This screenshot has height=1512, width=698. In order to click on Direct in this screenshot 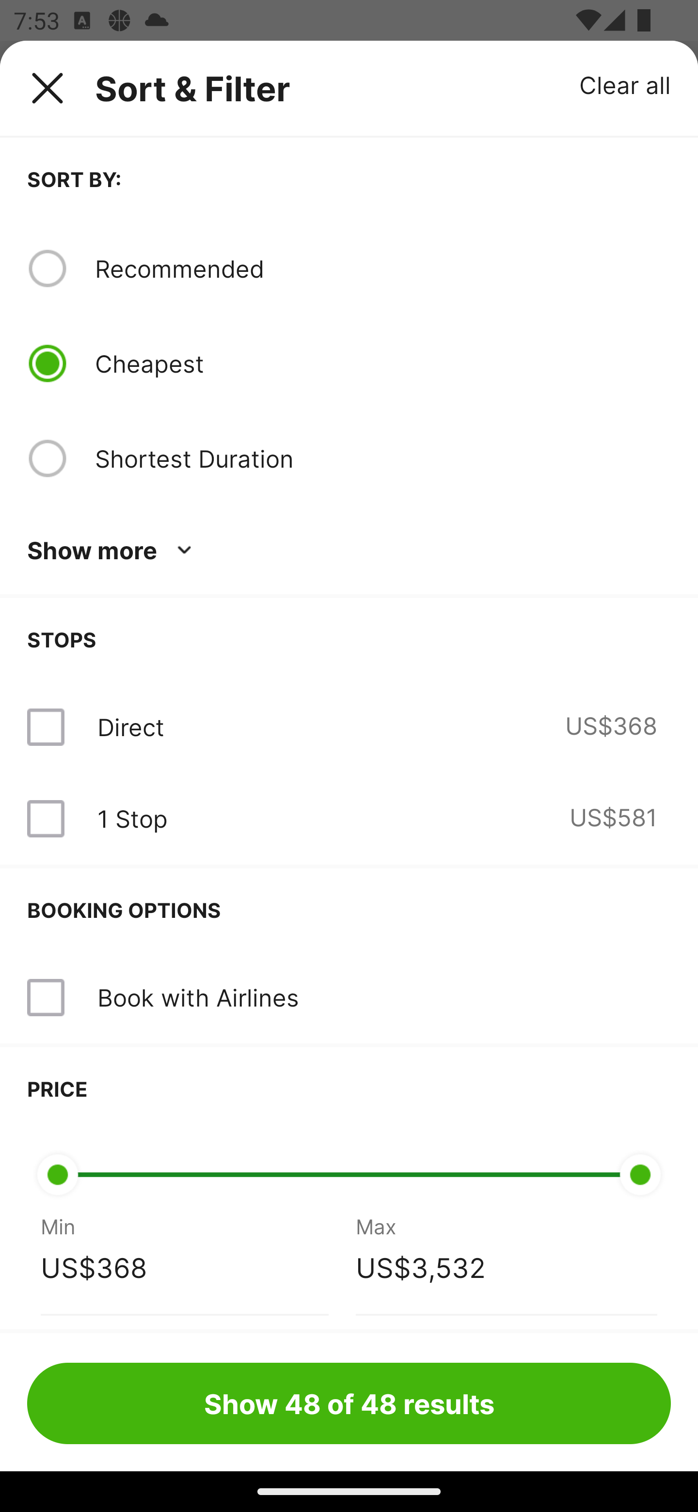, I will do `click(130, 727)`.